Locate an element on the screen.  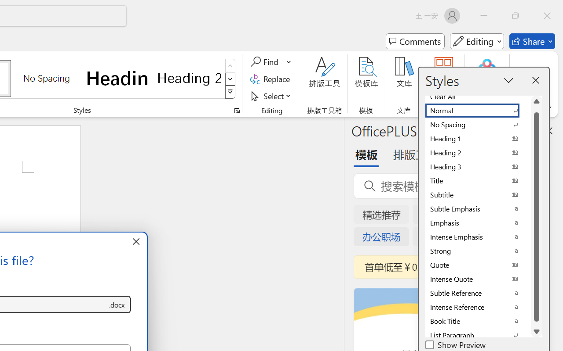
Subtitle is located at coordinates (478, 195).